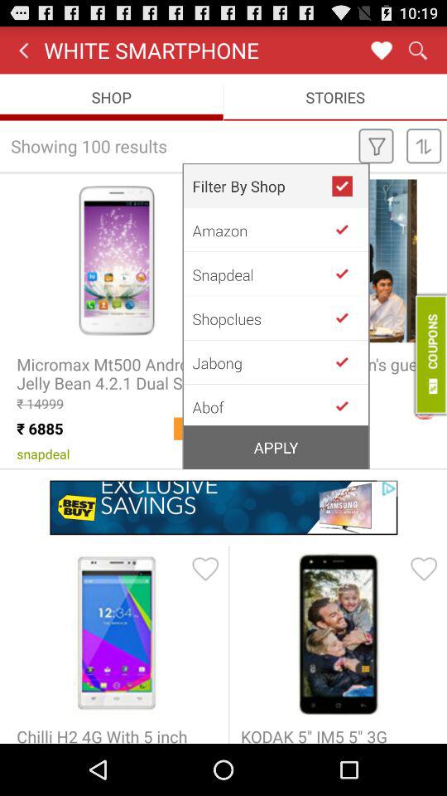 Image resolution: width=447 pixels, height=796 pixels. I want to click on turn on filter by shop, so click(349, 186).